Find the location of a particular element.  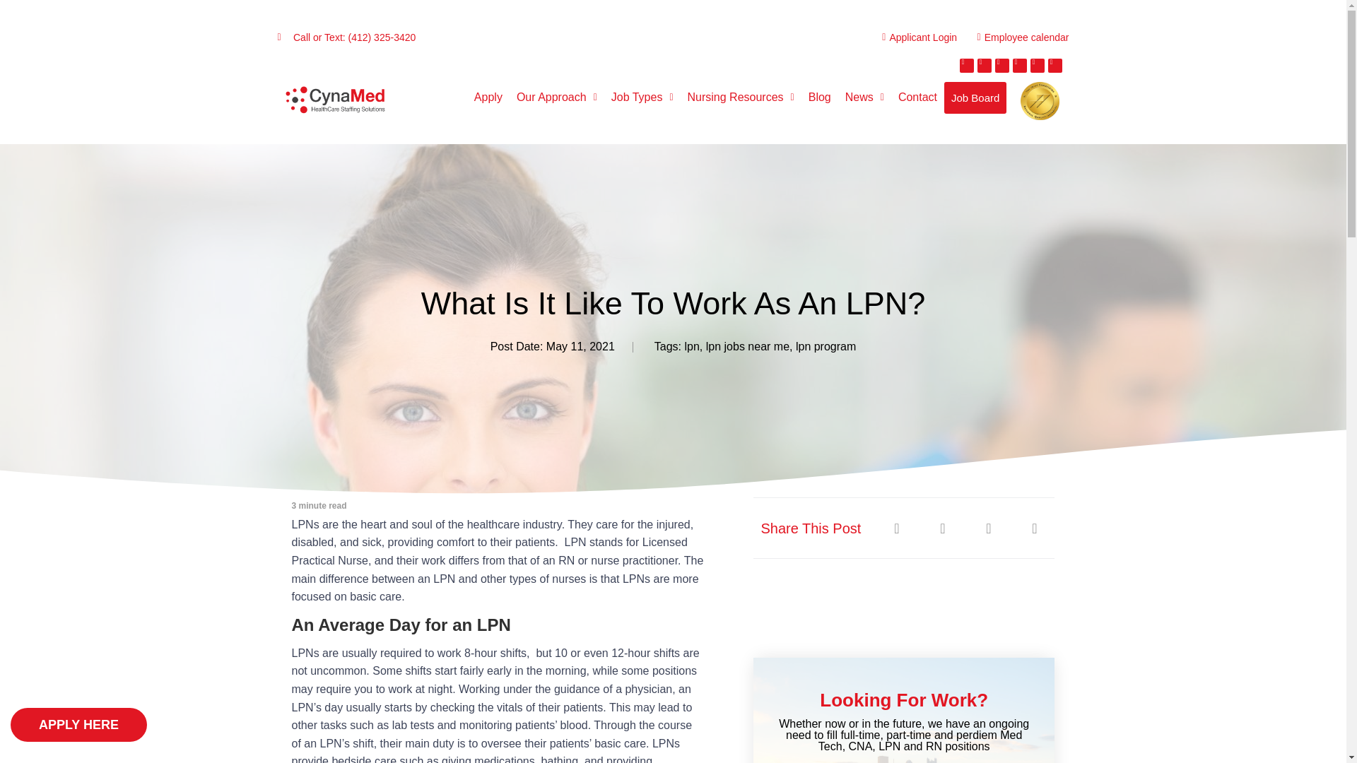

Applicant Login is located at coordinates (915, 37).